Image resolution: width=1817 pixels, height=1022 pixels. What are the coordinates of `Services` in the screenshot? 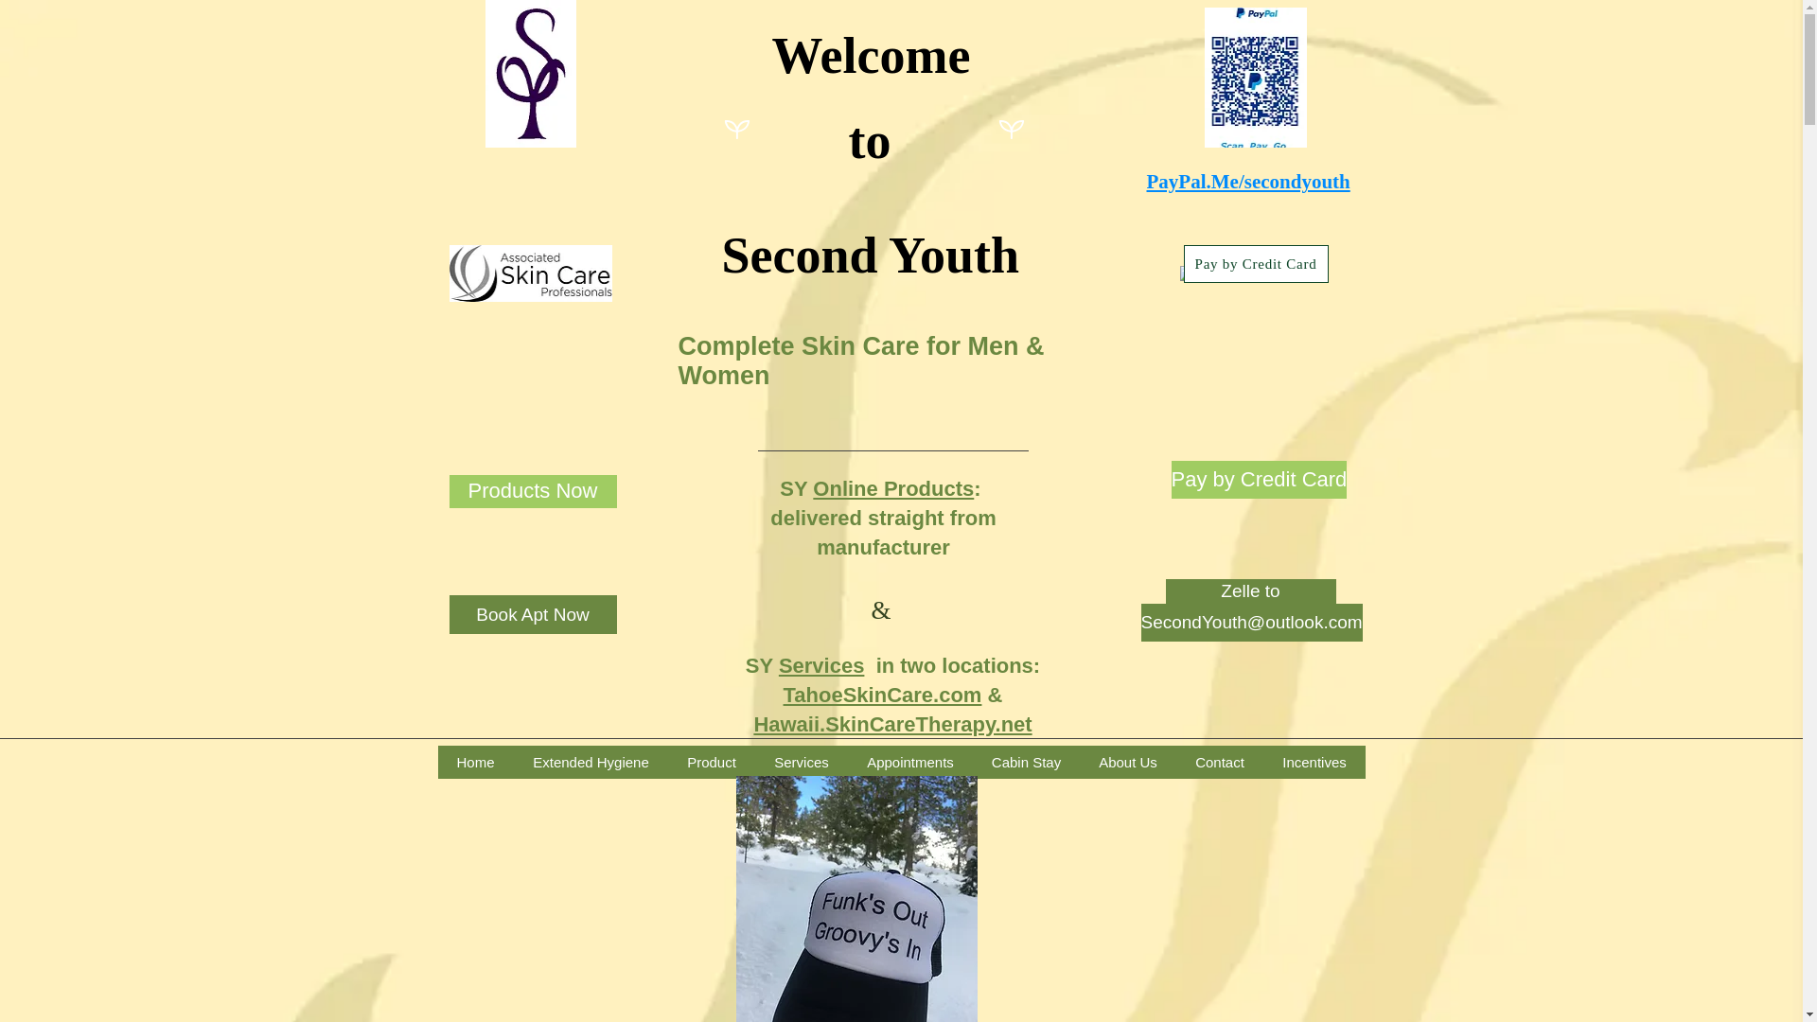 It's located at (821, 666).